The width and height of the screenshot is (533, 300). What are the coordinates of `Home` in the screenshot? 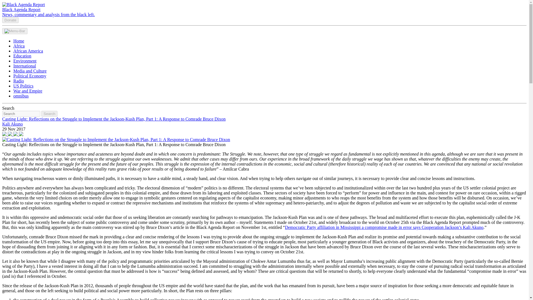 It's located at (19, 41).